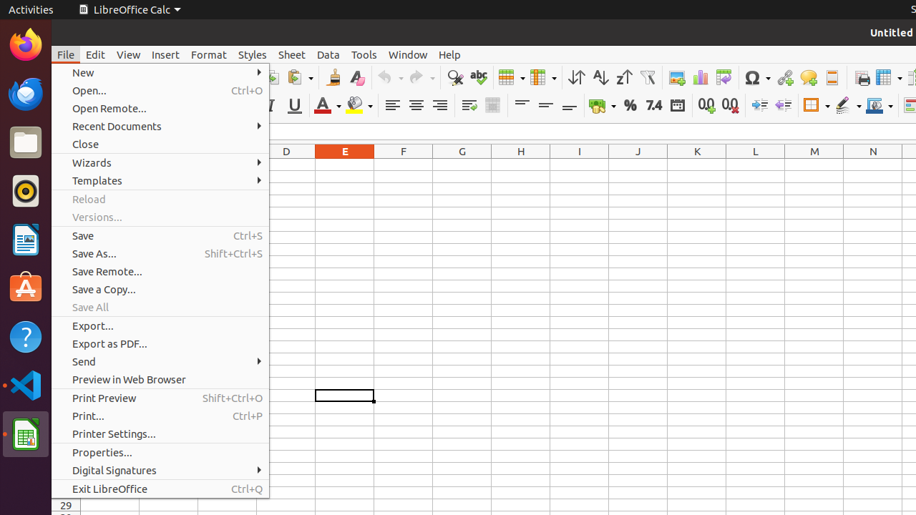  Describe the element at coordinates (160, 217) in the screenshot. I see `Versions...` at that location.